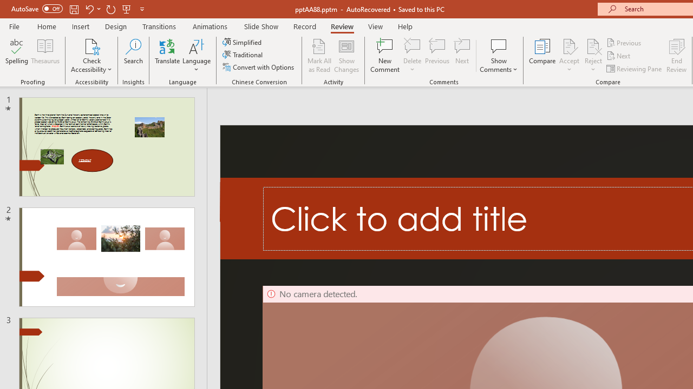  What do you see at coordinates (91, 55) in the screenshot?
I see `Check Accessibility` at bounding box center [91, 55].